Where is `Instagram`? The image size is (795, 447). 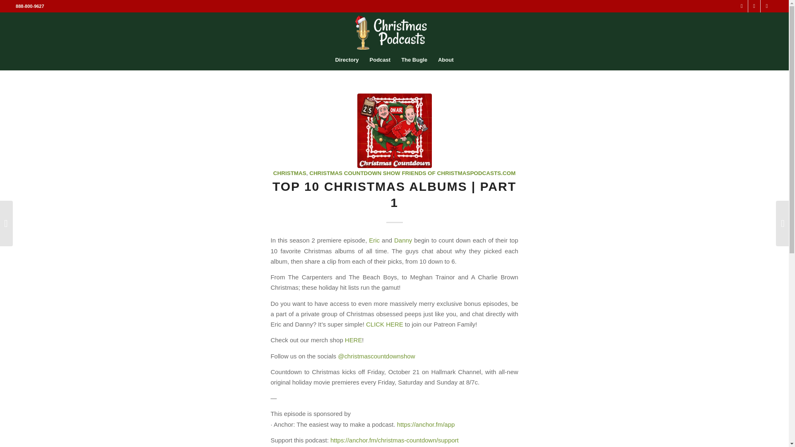
Instagram is located at coordinates (754, 6).